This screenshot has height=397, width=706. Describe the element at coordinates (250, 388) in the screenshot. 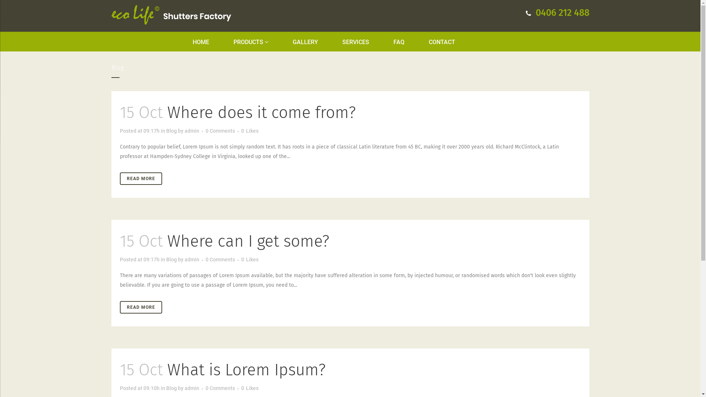

I see `0 Likes` at that location.